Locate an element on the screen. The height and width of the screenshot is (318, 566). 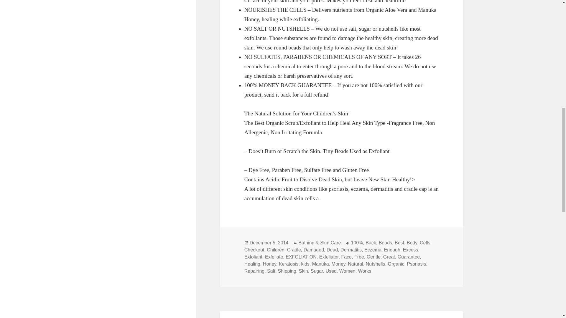
Dead is located at coordinates (332, 250).